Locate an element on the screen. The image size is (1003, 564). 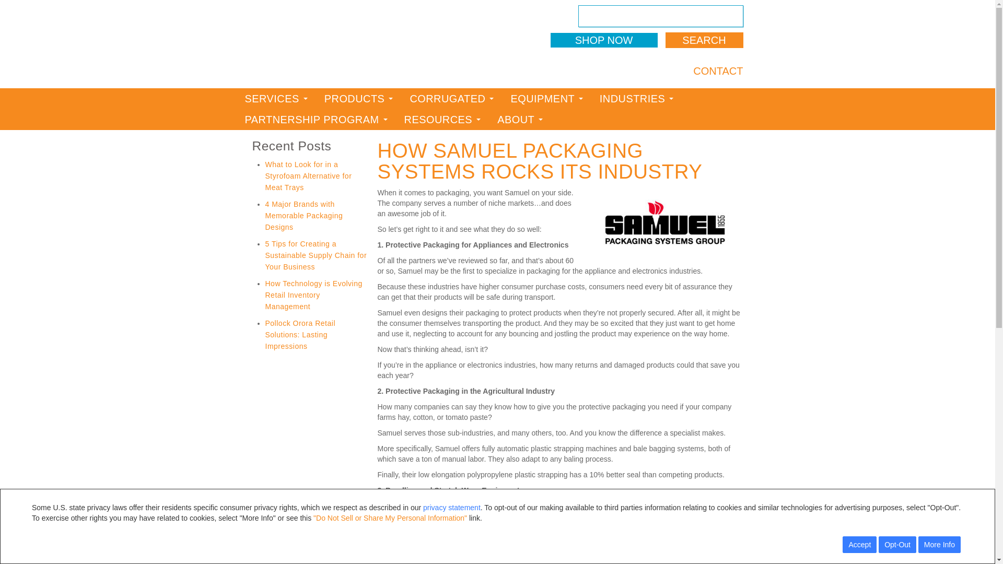
INDUSTRIES is located at coordinates (636, 98).